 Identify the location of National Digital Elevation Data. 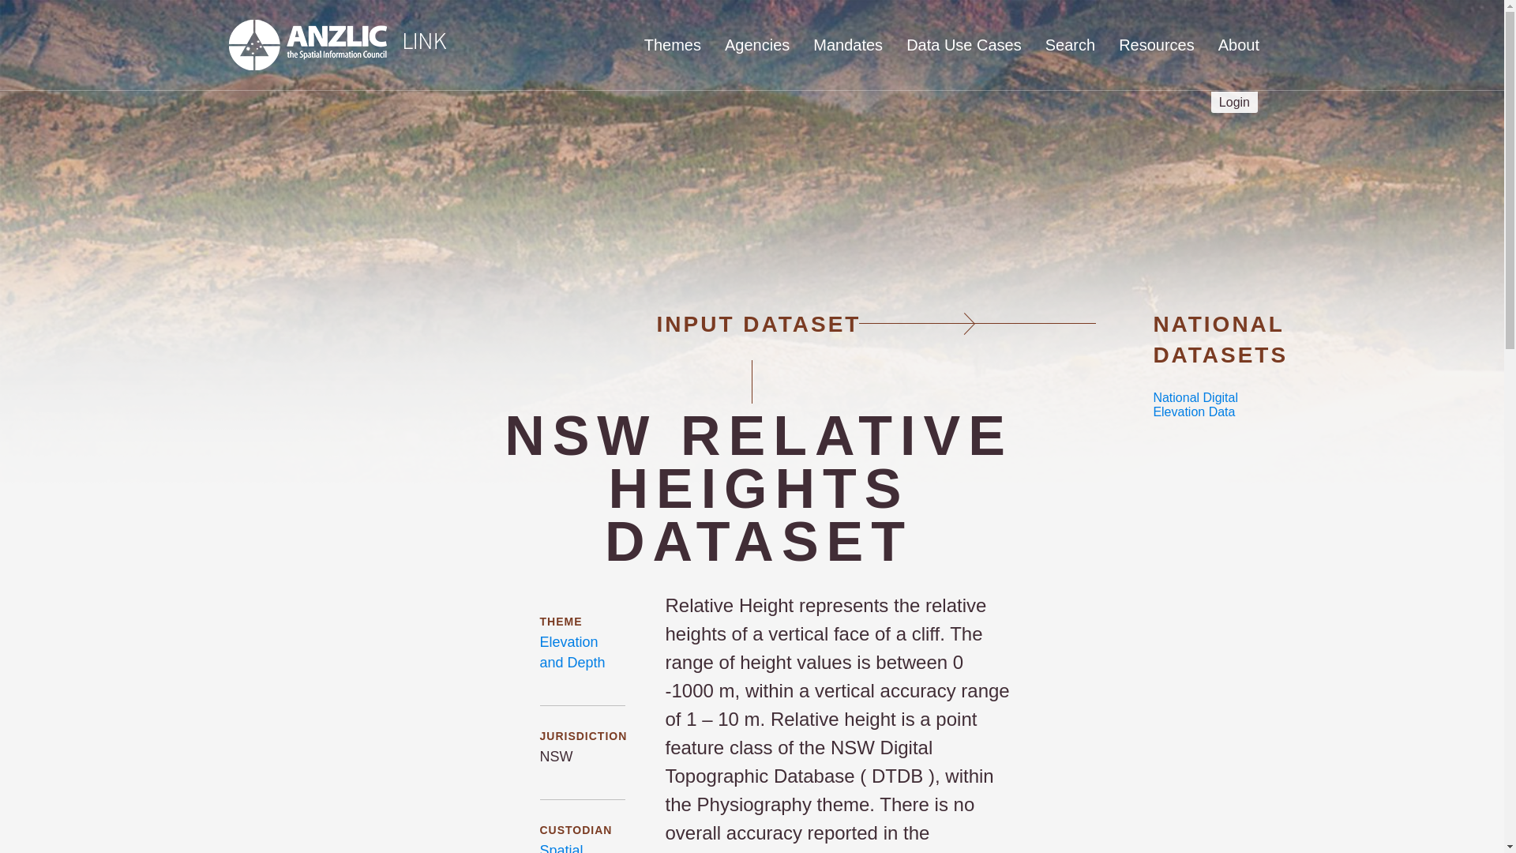
(1195, 404).